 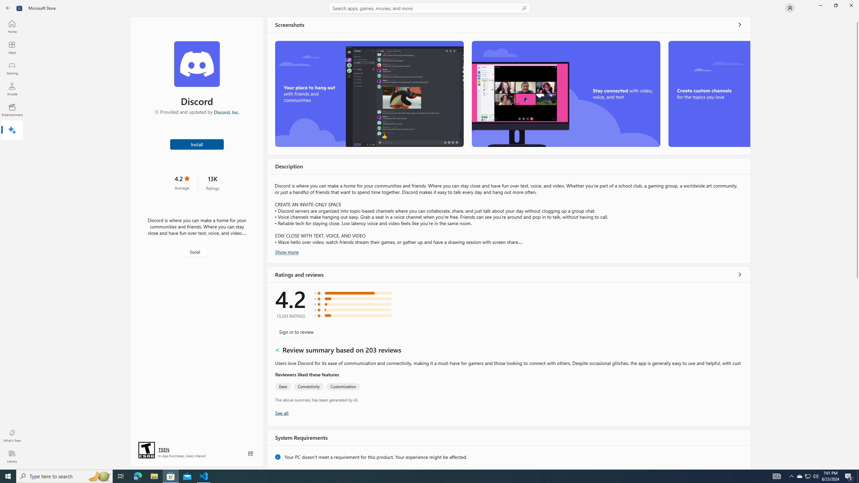 What do you see at coordinates (369, 94) in the screenshot?
I see `Screenshot 1` at bounding box center [369, 94].